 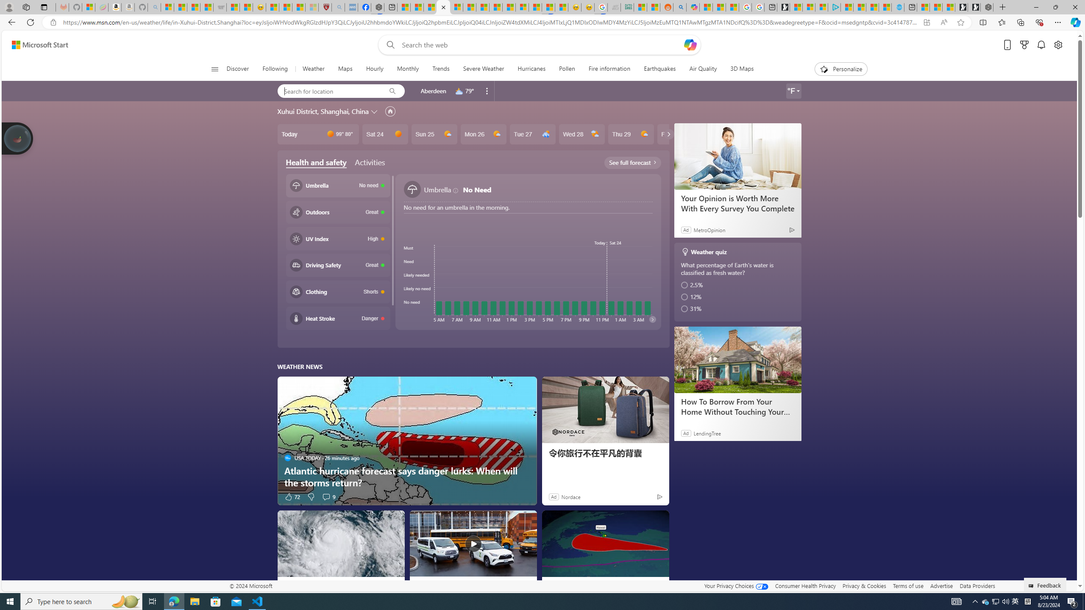 I want to click on Weather, so click(x=313, y=69).